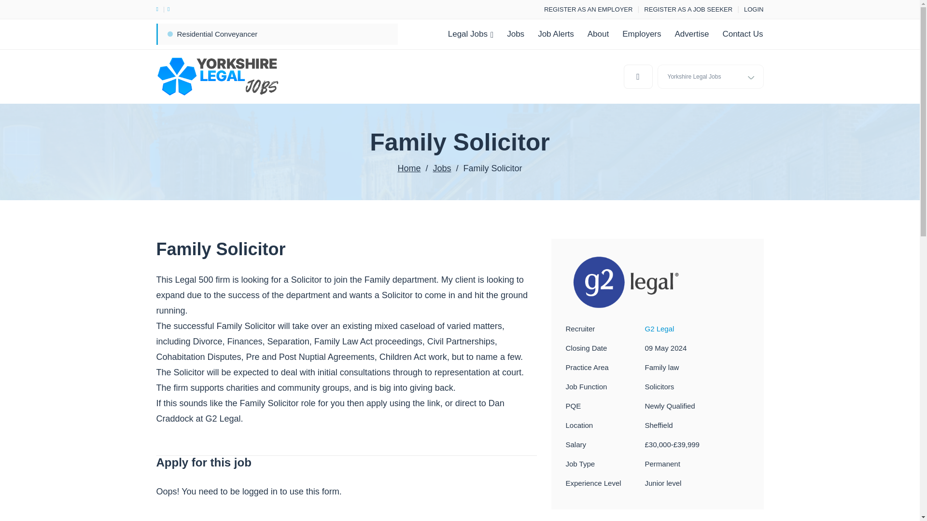  I want to click on About, so click(598, 34).